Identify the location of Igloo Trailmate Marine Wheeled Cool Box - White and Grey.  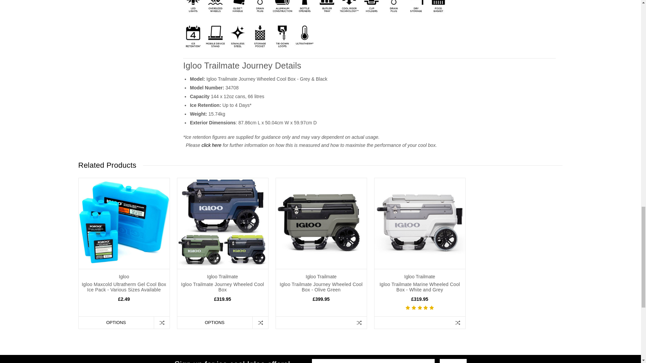
(419, 224).